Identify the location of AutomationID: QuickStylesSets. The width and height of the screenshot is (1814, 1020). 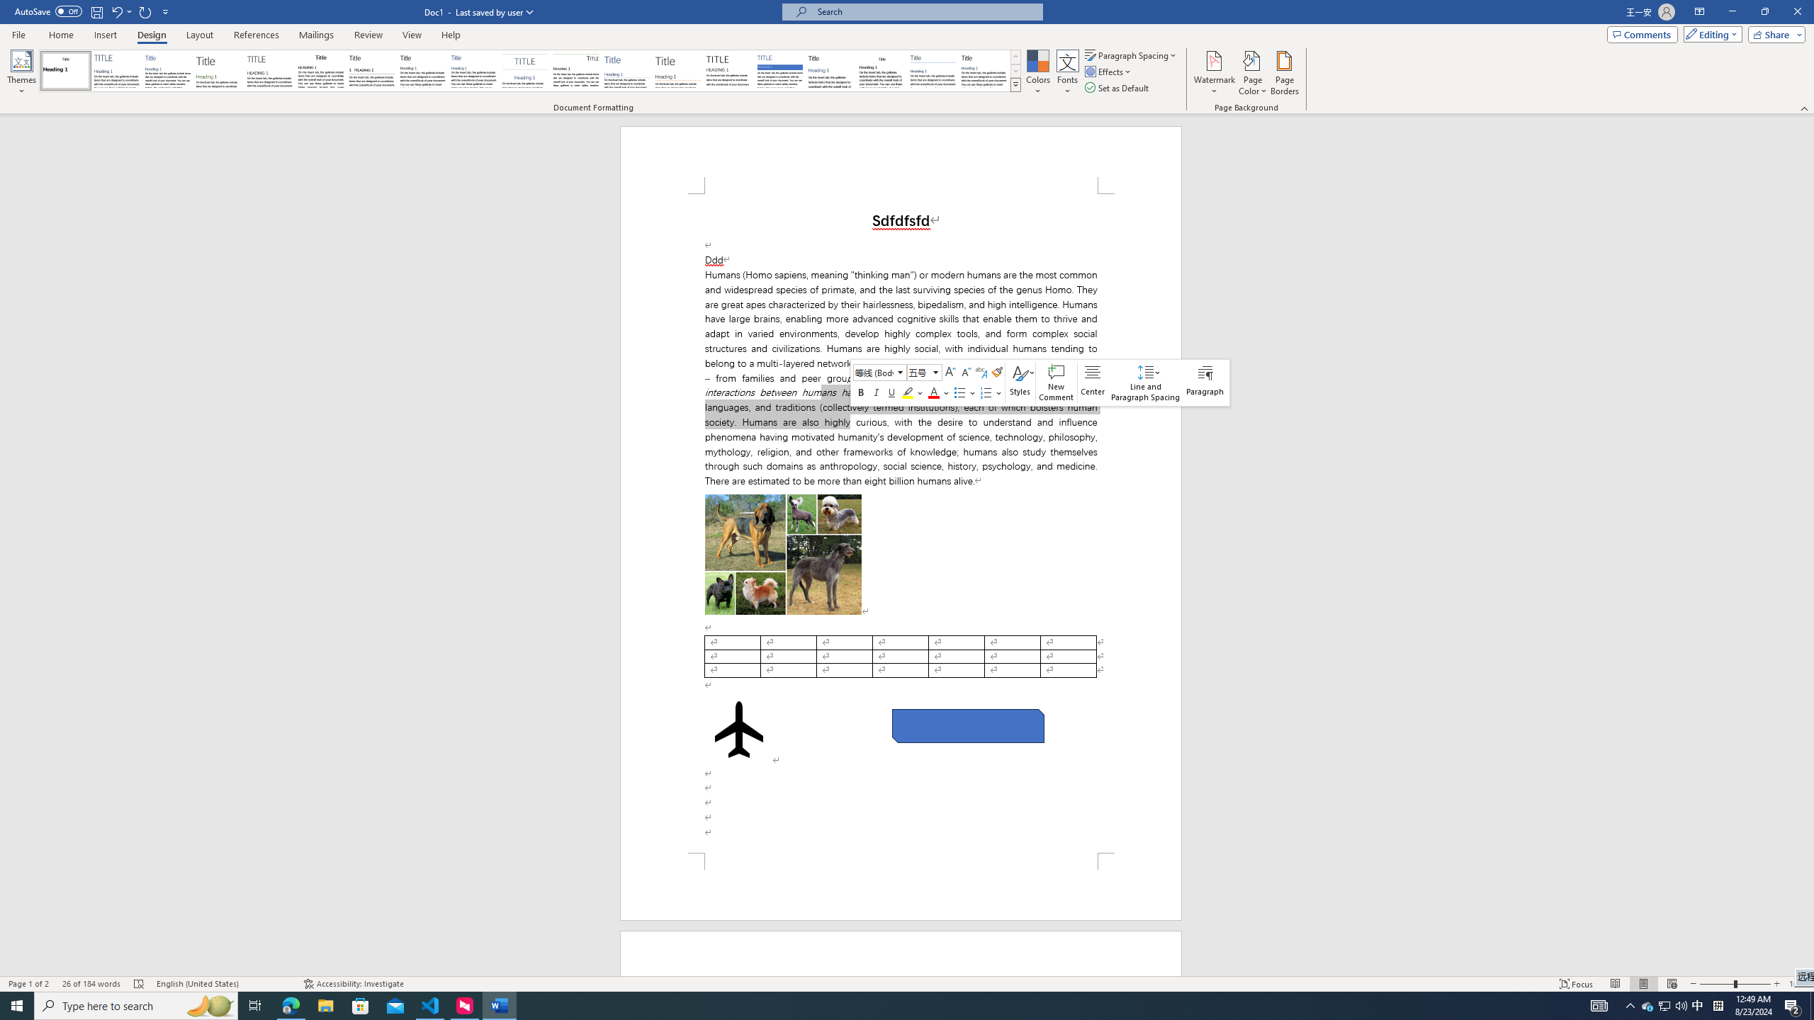
(530, 71).